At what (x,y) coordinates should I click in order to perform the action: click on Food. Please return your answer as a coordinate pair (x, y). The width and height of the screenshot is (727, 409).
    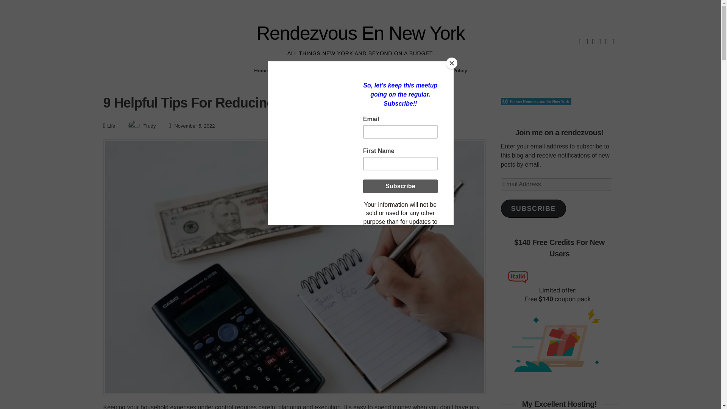
    Looking at the image, I should click on (357, 70).